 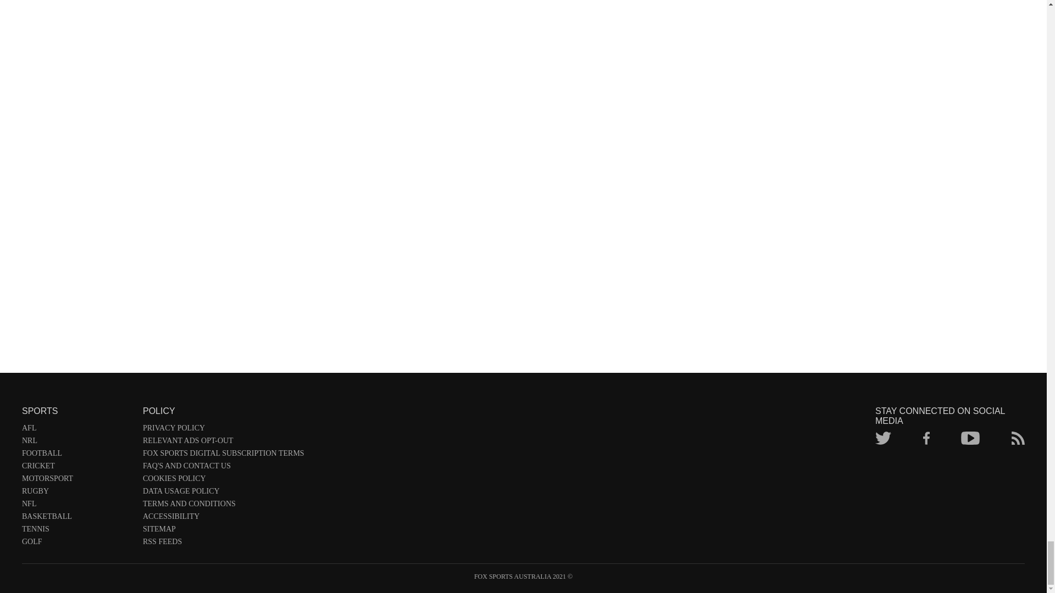 What do you see at coordinates (223, 443) in the screenshot?
I see `RELEVANT ADS OPT-OUT` at bounding box center [223, 443].